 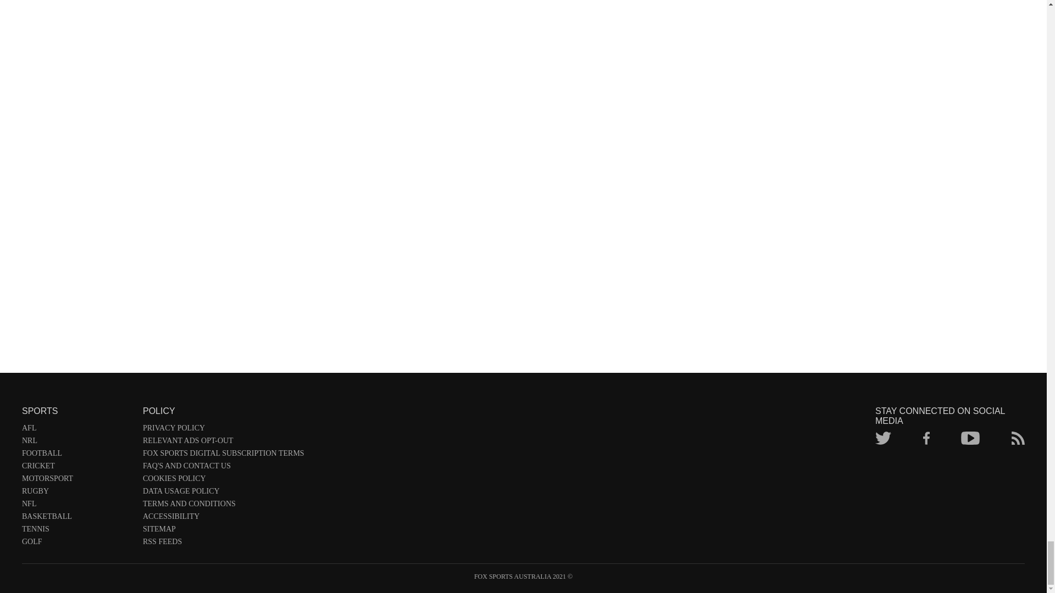 What do you see at coordinates (223, 443) in the screenshot?
I see `RELEVANT ADS OPT-OUT` at bounding box center [223, 443].